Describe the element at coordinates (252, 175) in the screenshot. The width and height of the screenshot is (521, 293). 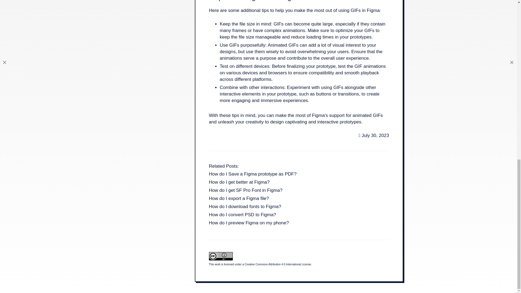
I see `How do I Save a Figma prototype as PDF?` at that location.